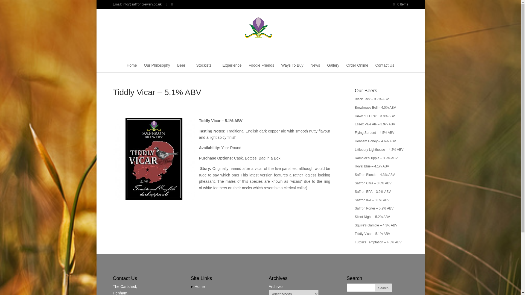 The height and width of the screenshot is (295, 525). Describe the element at coordinates (183, 67) in the screenshot. I see `Beer` at that location.